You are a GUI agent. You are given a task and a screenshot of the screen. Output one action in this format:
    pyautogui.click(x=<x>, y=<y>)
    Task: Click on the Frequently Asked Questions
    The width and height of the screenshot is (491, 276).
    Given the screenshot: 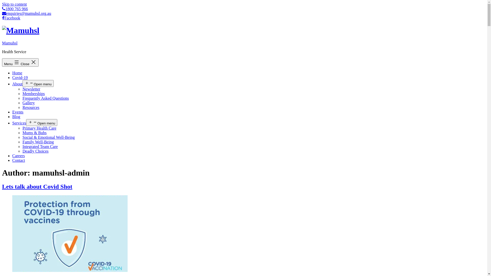 What is the action you would take?
    pyautogui.click(x=46, y=98)
    